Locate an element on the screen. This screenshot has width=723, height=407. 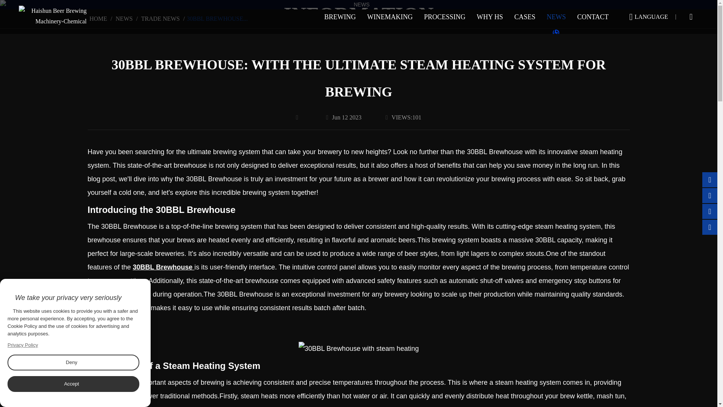
NEWS is located at coordinates (556, 17).